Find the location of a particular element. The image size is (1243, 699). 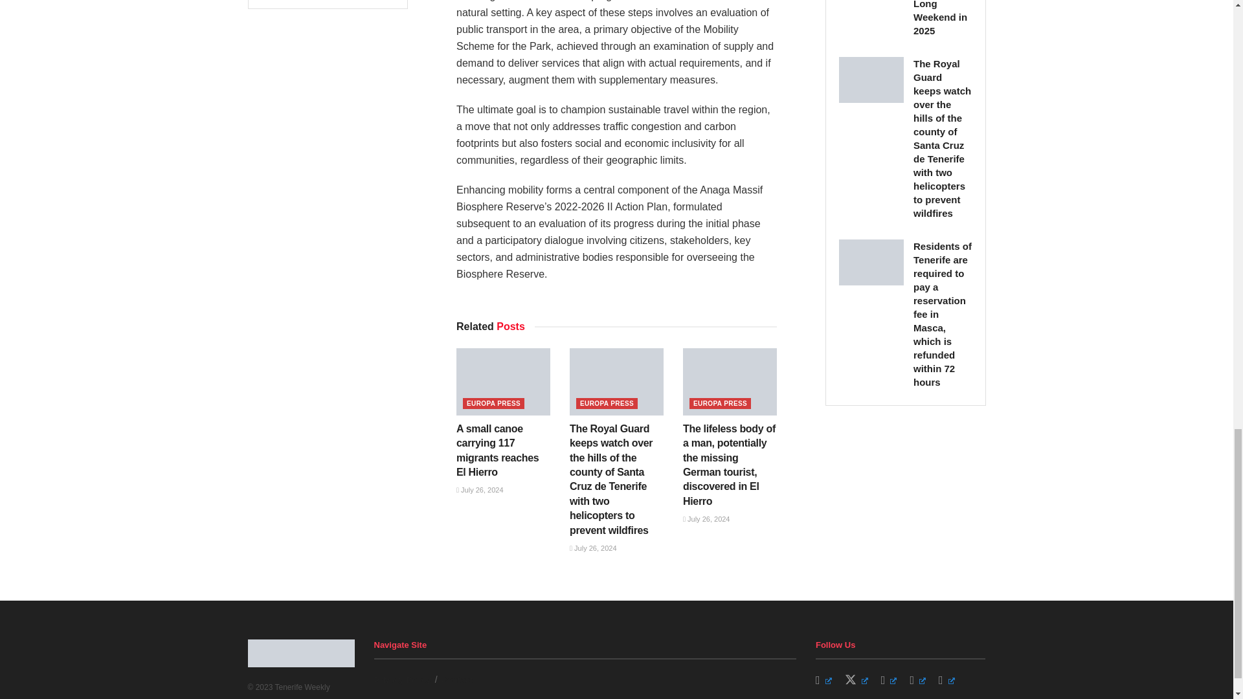

A small canoe carrying 117 migrants reaches El Hierro is located at coordinates (497, 450).